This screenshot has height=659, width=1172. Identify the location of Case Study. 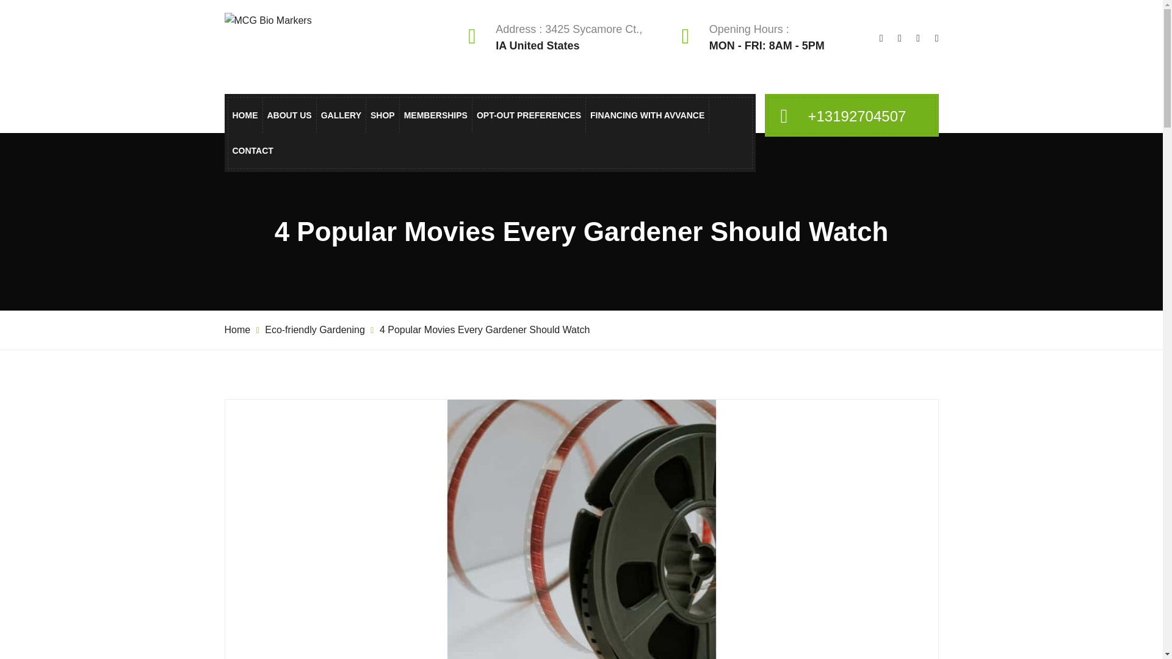
(463, 167).